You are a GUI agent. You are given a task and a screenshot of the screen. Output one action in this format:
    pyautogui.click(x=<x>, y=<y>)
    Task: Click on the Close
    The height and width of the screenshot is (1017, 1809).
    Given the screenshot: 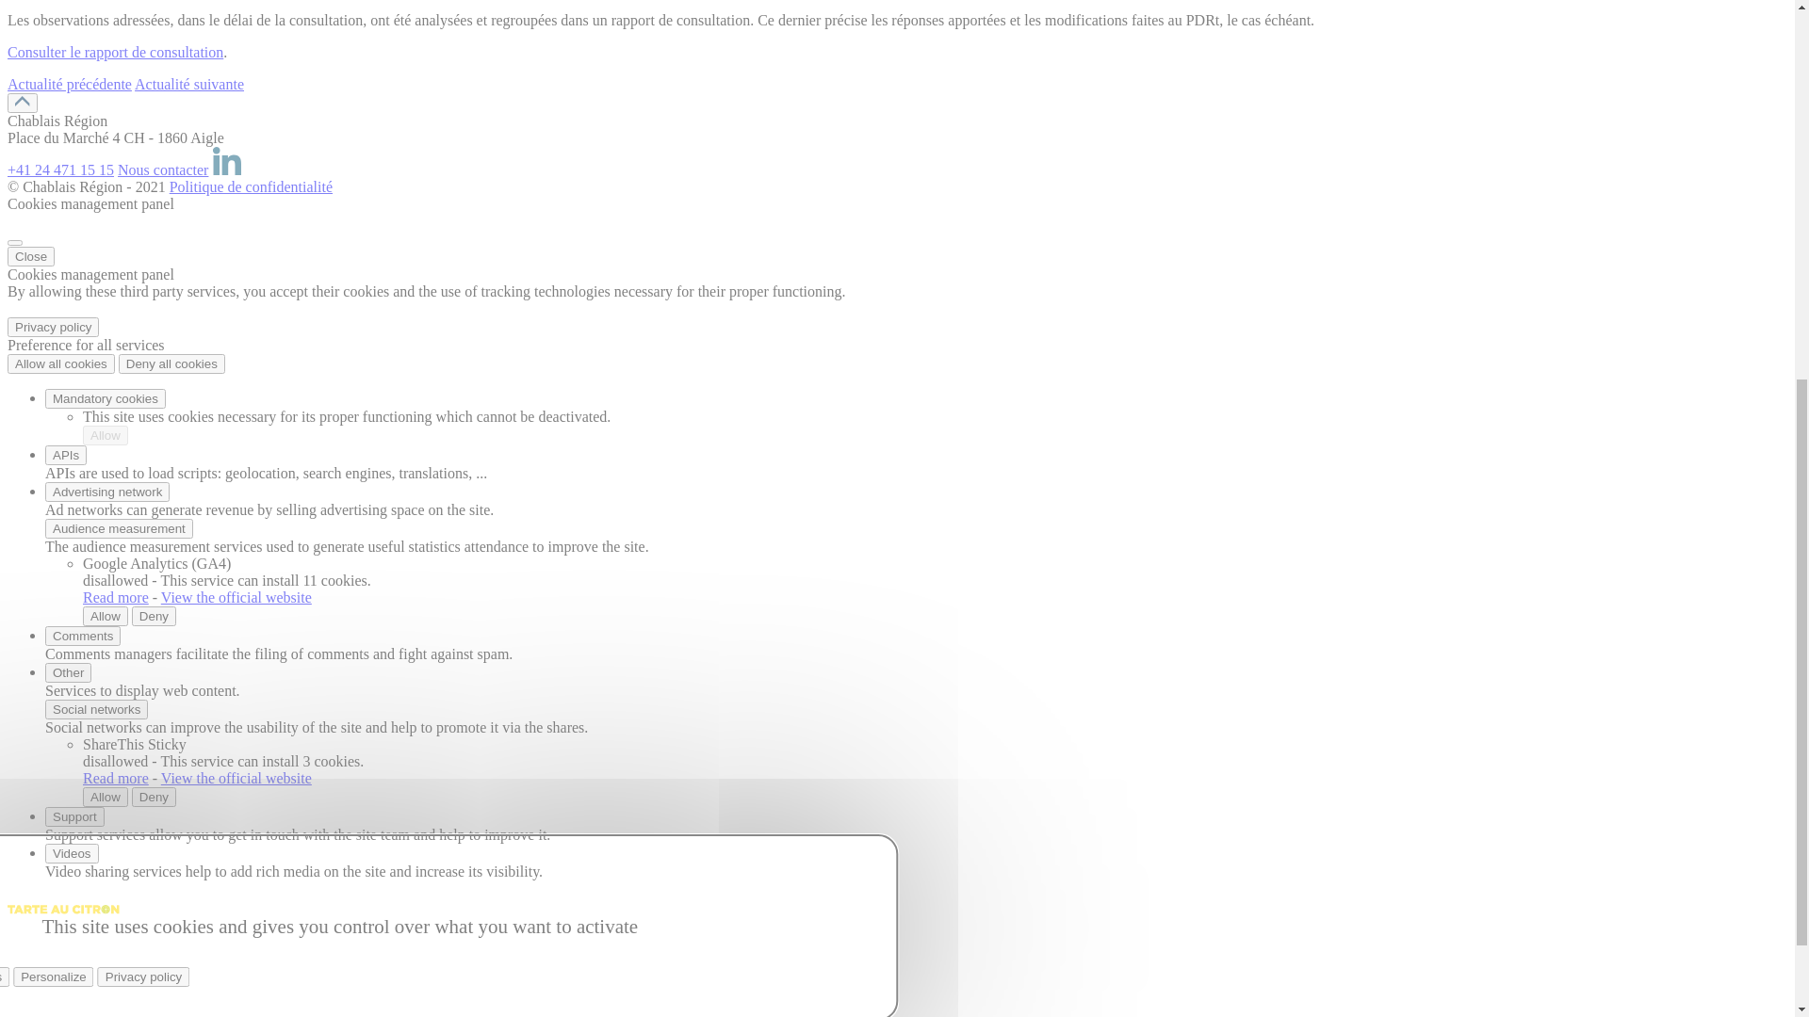 What is the action you would take?
    pyautogui.click(x=15, y=900)
    